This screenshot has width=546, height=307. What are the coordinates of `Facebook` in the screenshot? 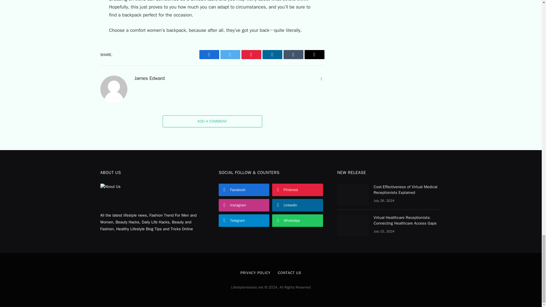 It's located at (209, 55).